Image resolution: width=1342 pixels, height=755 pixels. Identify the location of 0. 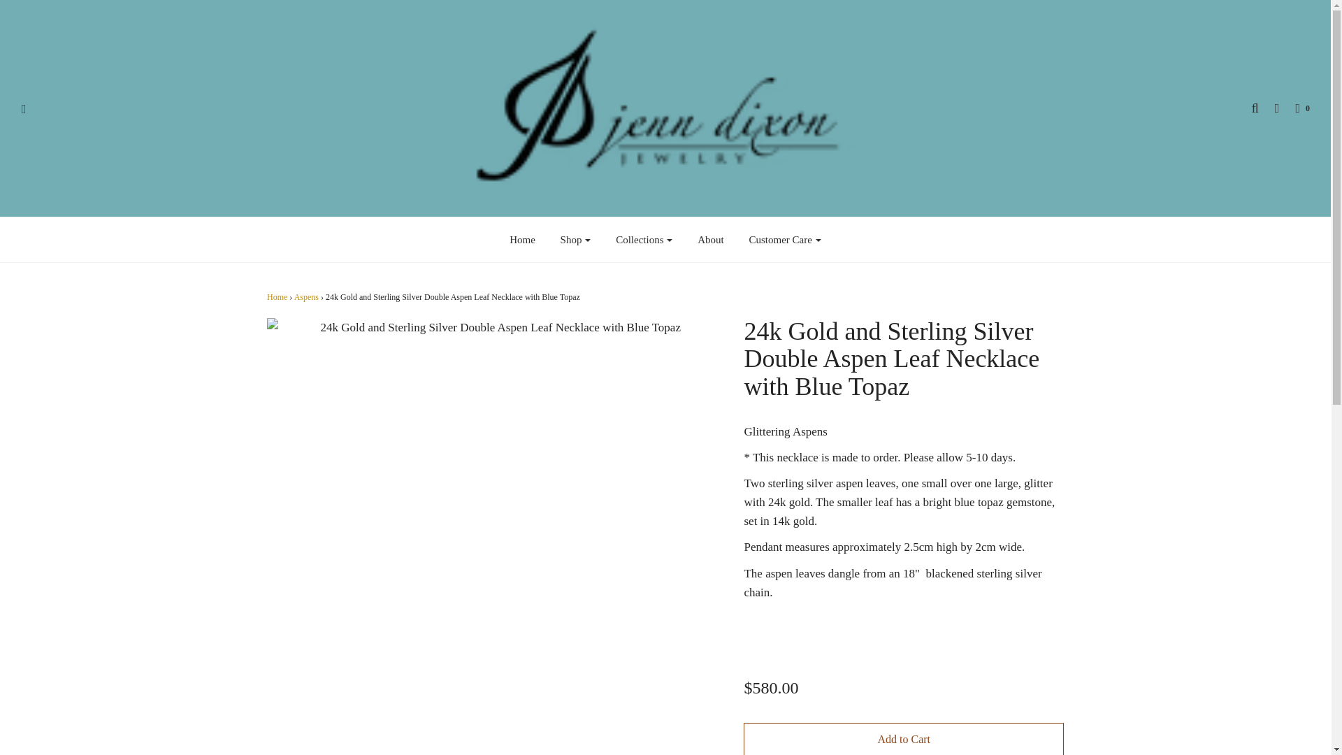
(1295, 108).